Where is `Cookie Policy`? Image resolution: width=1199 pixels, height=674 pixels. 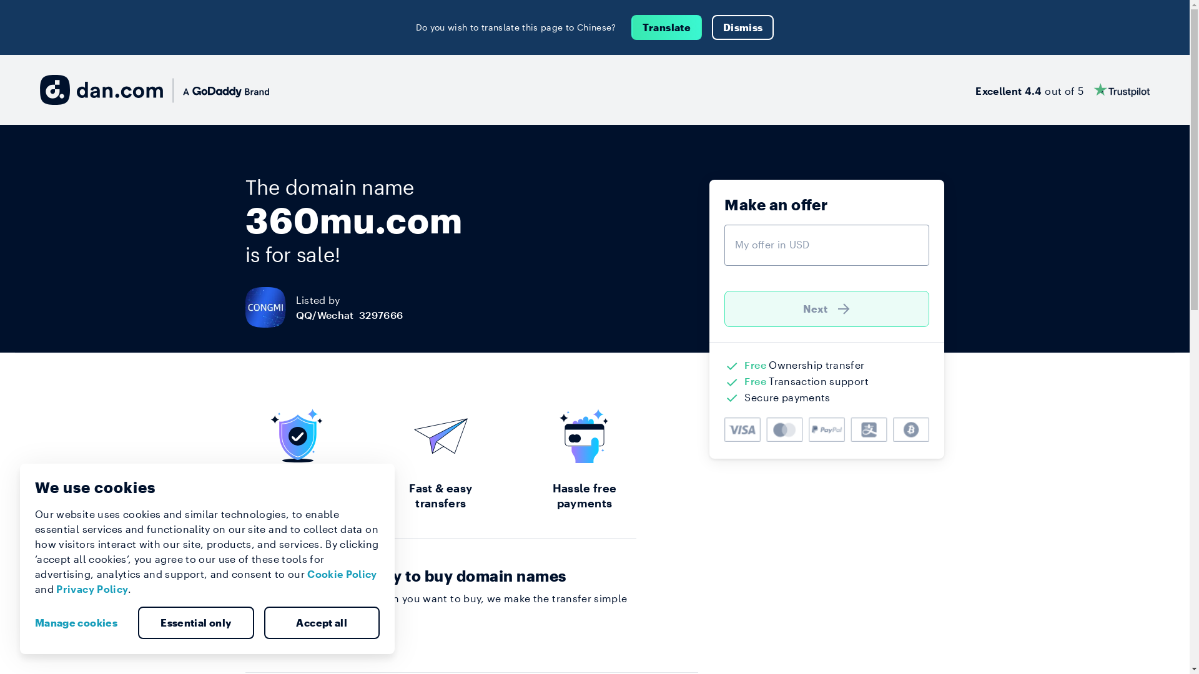 Cookie Policy is located at coordinates (342, 574).